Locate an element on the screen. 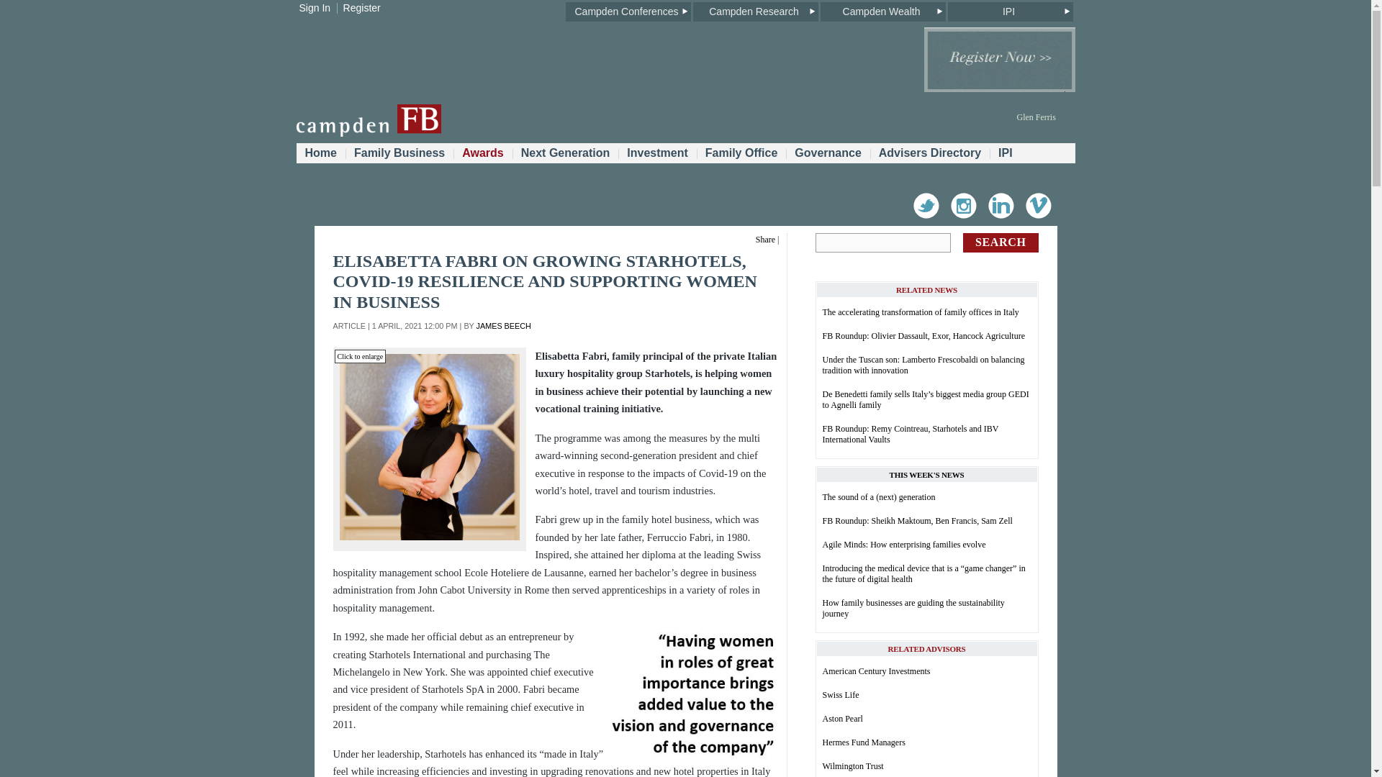  Governance is located at coordinates (828, 153).